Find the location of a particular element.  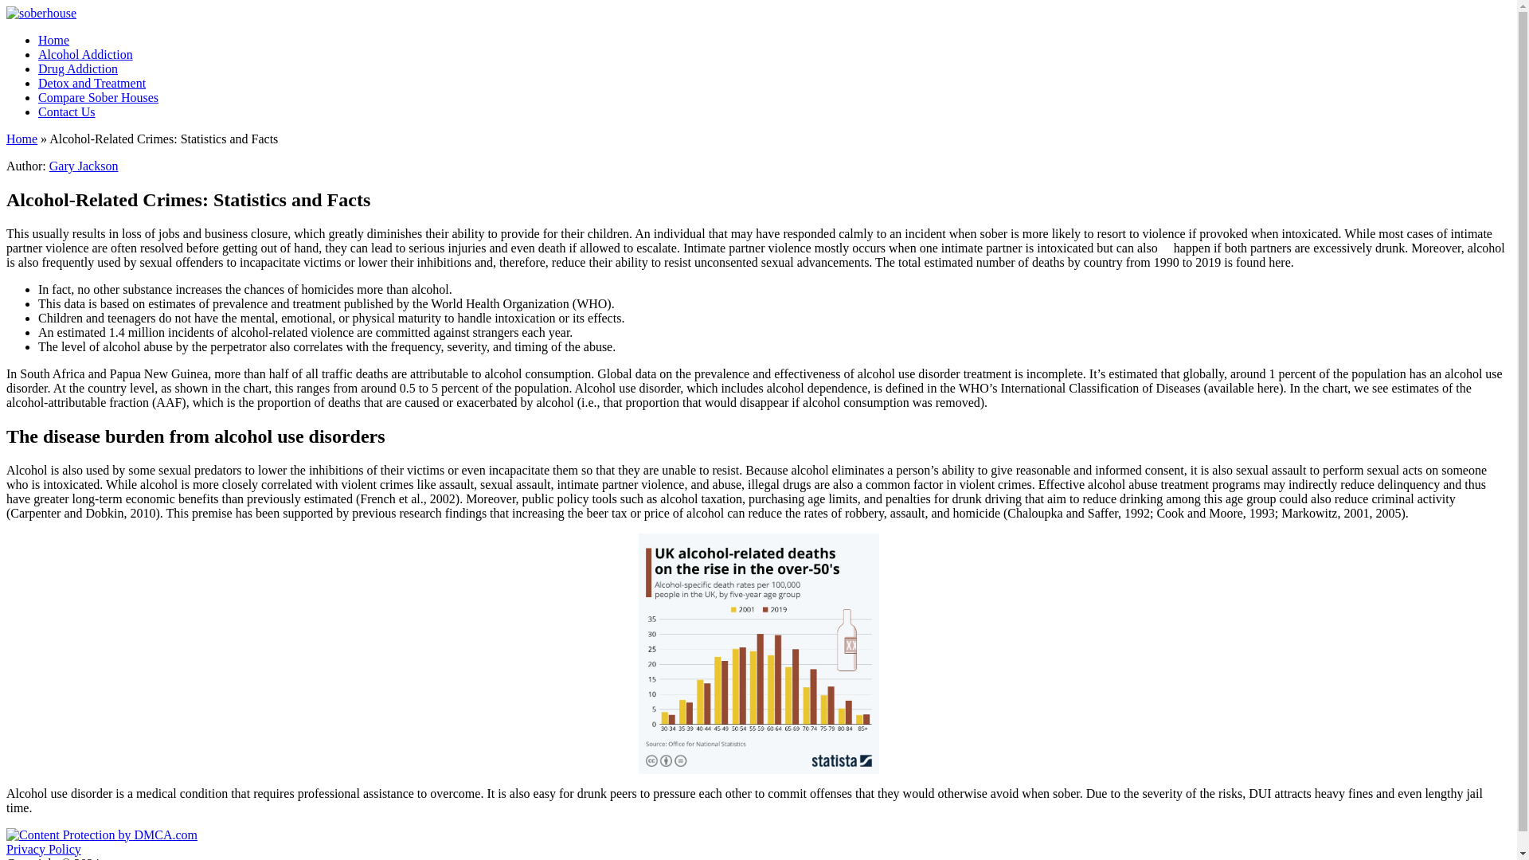

Content Protection by DMCA.com is located at coordinates (101, 835).